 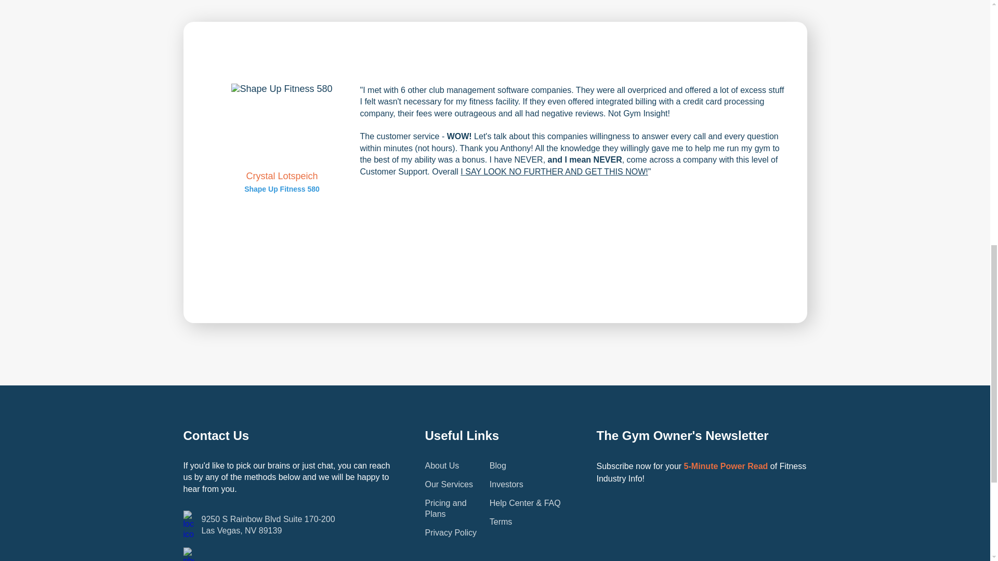 What do you see at coordinates (506, 484) in the screenshot?
I see `Investors` at bounding box center [506, 484].